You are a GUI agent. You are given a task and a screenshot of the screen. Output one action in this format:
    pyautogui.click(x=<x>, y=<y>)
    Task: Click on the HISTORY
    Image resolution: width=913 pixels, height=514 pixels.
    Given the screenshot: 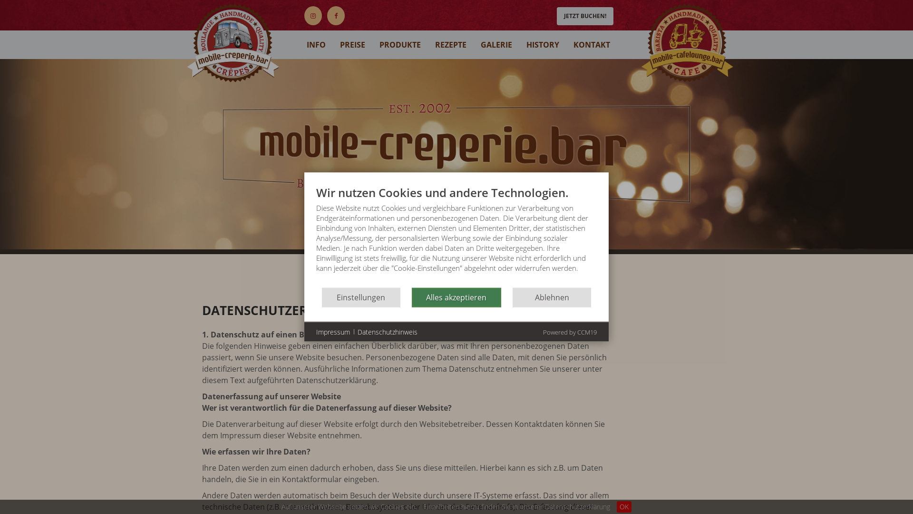 What is the action you would take?
    pyautogui.click(x=543, y=45)
    